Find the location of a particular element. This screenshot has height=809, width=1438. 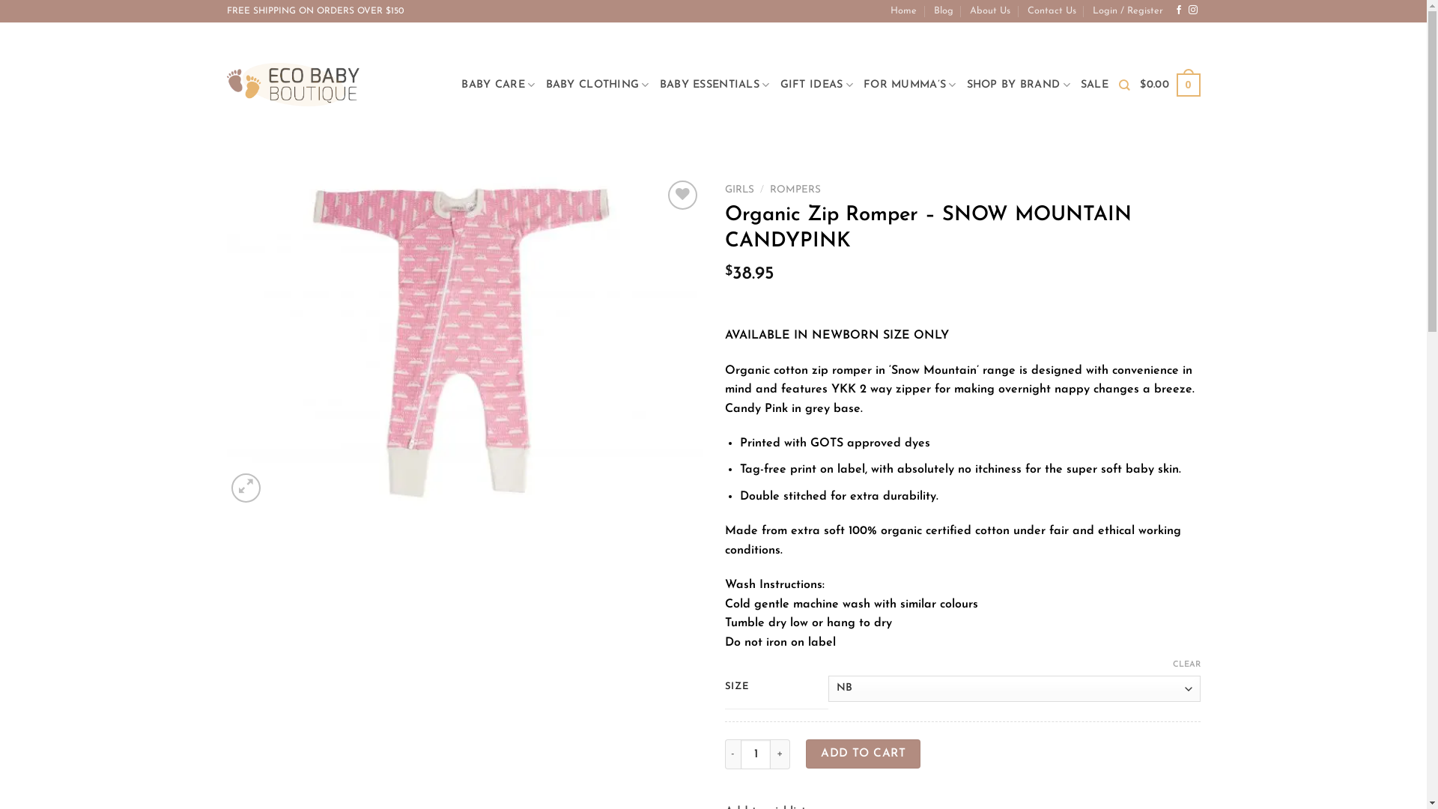

GIFT IDEAS is located at coordinates (816, 85).